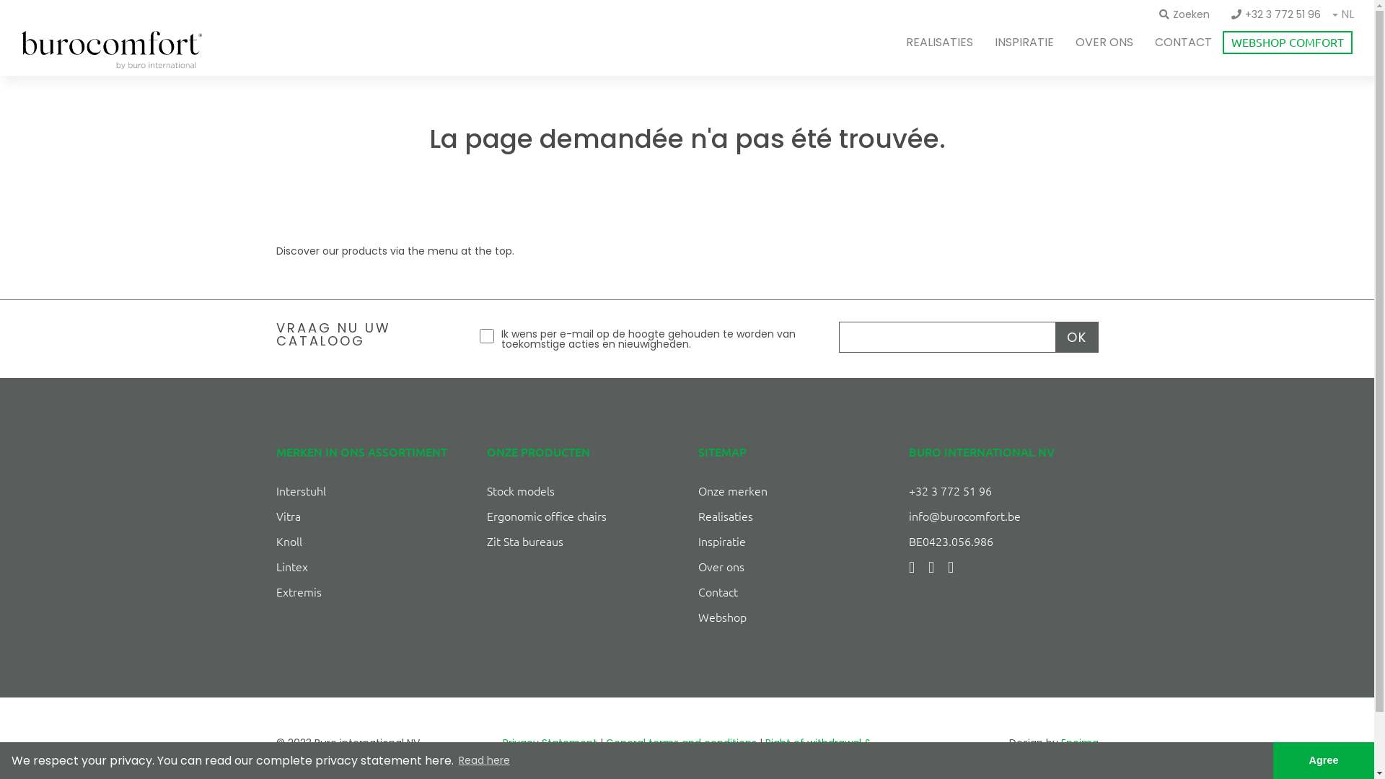  Describe the element at coordinates (299, 591) in the screenshot. I see `Extremis` at that location.